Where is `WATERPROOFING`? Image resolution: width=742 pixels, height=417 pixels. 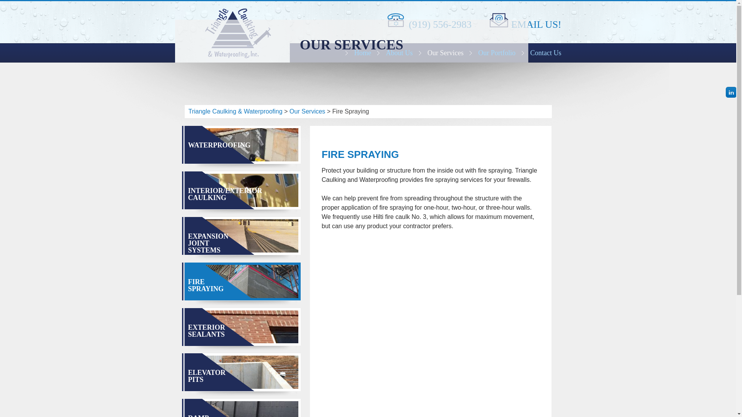
WATERPROOFING is located at coordinates (219, 145).